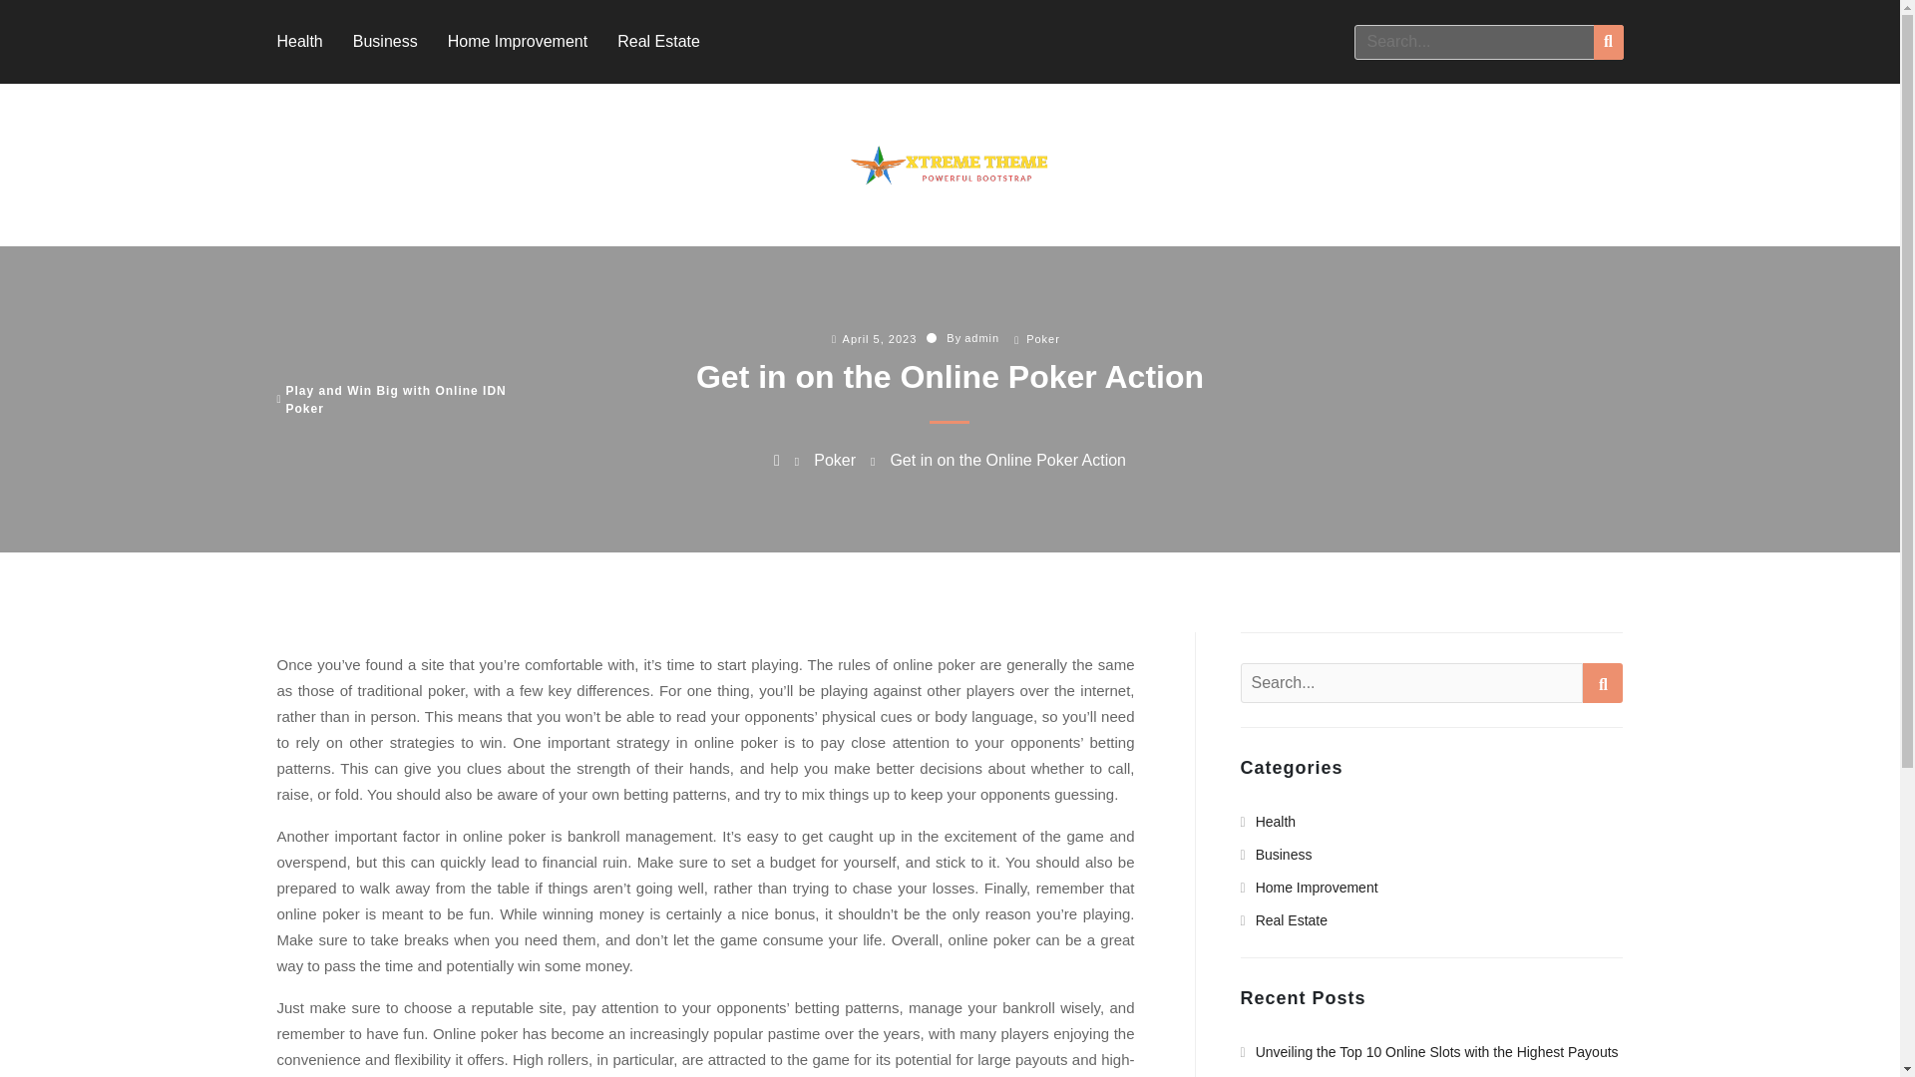 The width and height of the screenshot is (1915, 1077). I want to click on Poker, so click(835, 459).